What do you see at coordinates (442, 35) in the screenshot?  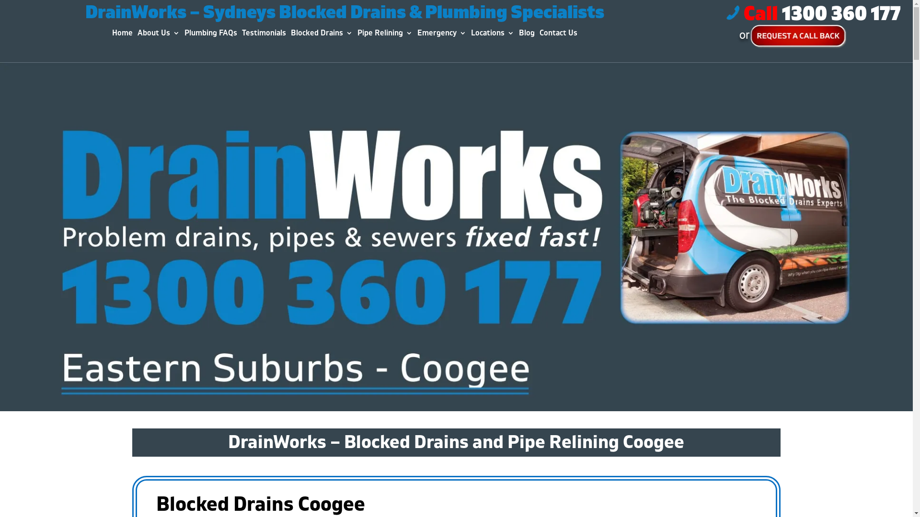 I see `Emergency` at bounding box center [442, 35].